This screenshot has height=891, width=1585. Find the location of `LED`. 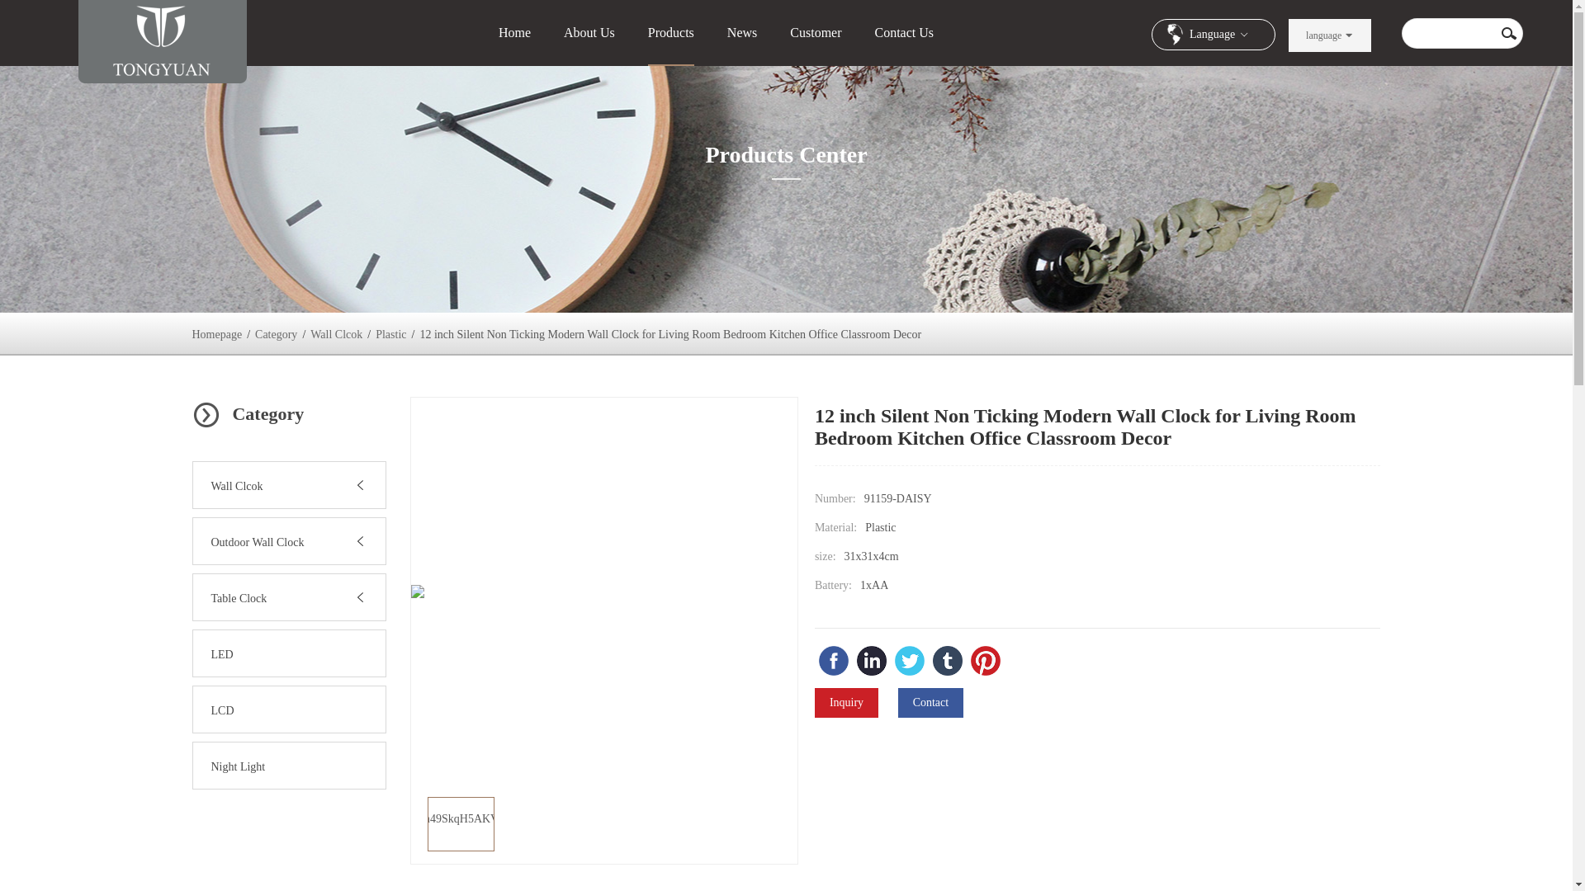

LED is located at coordinates (221, 655).